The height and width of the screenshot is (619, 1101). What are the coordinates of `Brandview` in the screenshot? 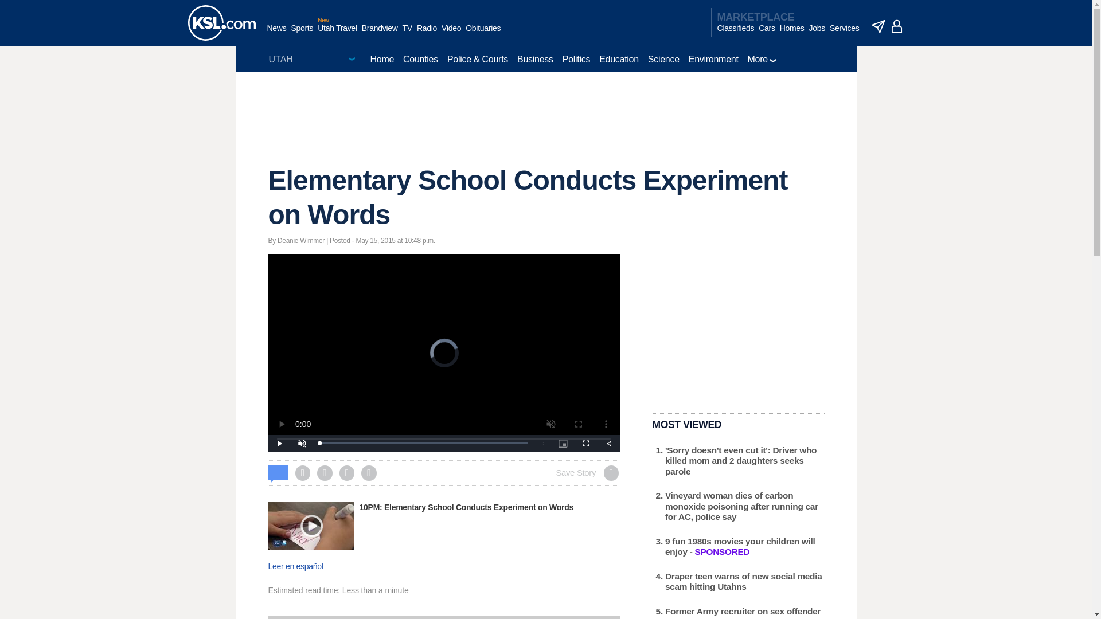 It's located at (380, 34).